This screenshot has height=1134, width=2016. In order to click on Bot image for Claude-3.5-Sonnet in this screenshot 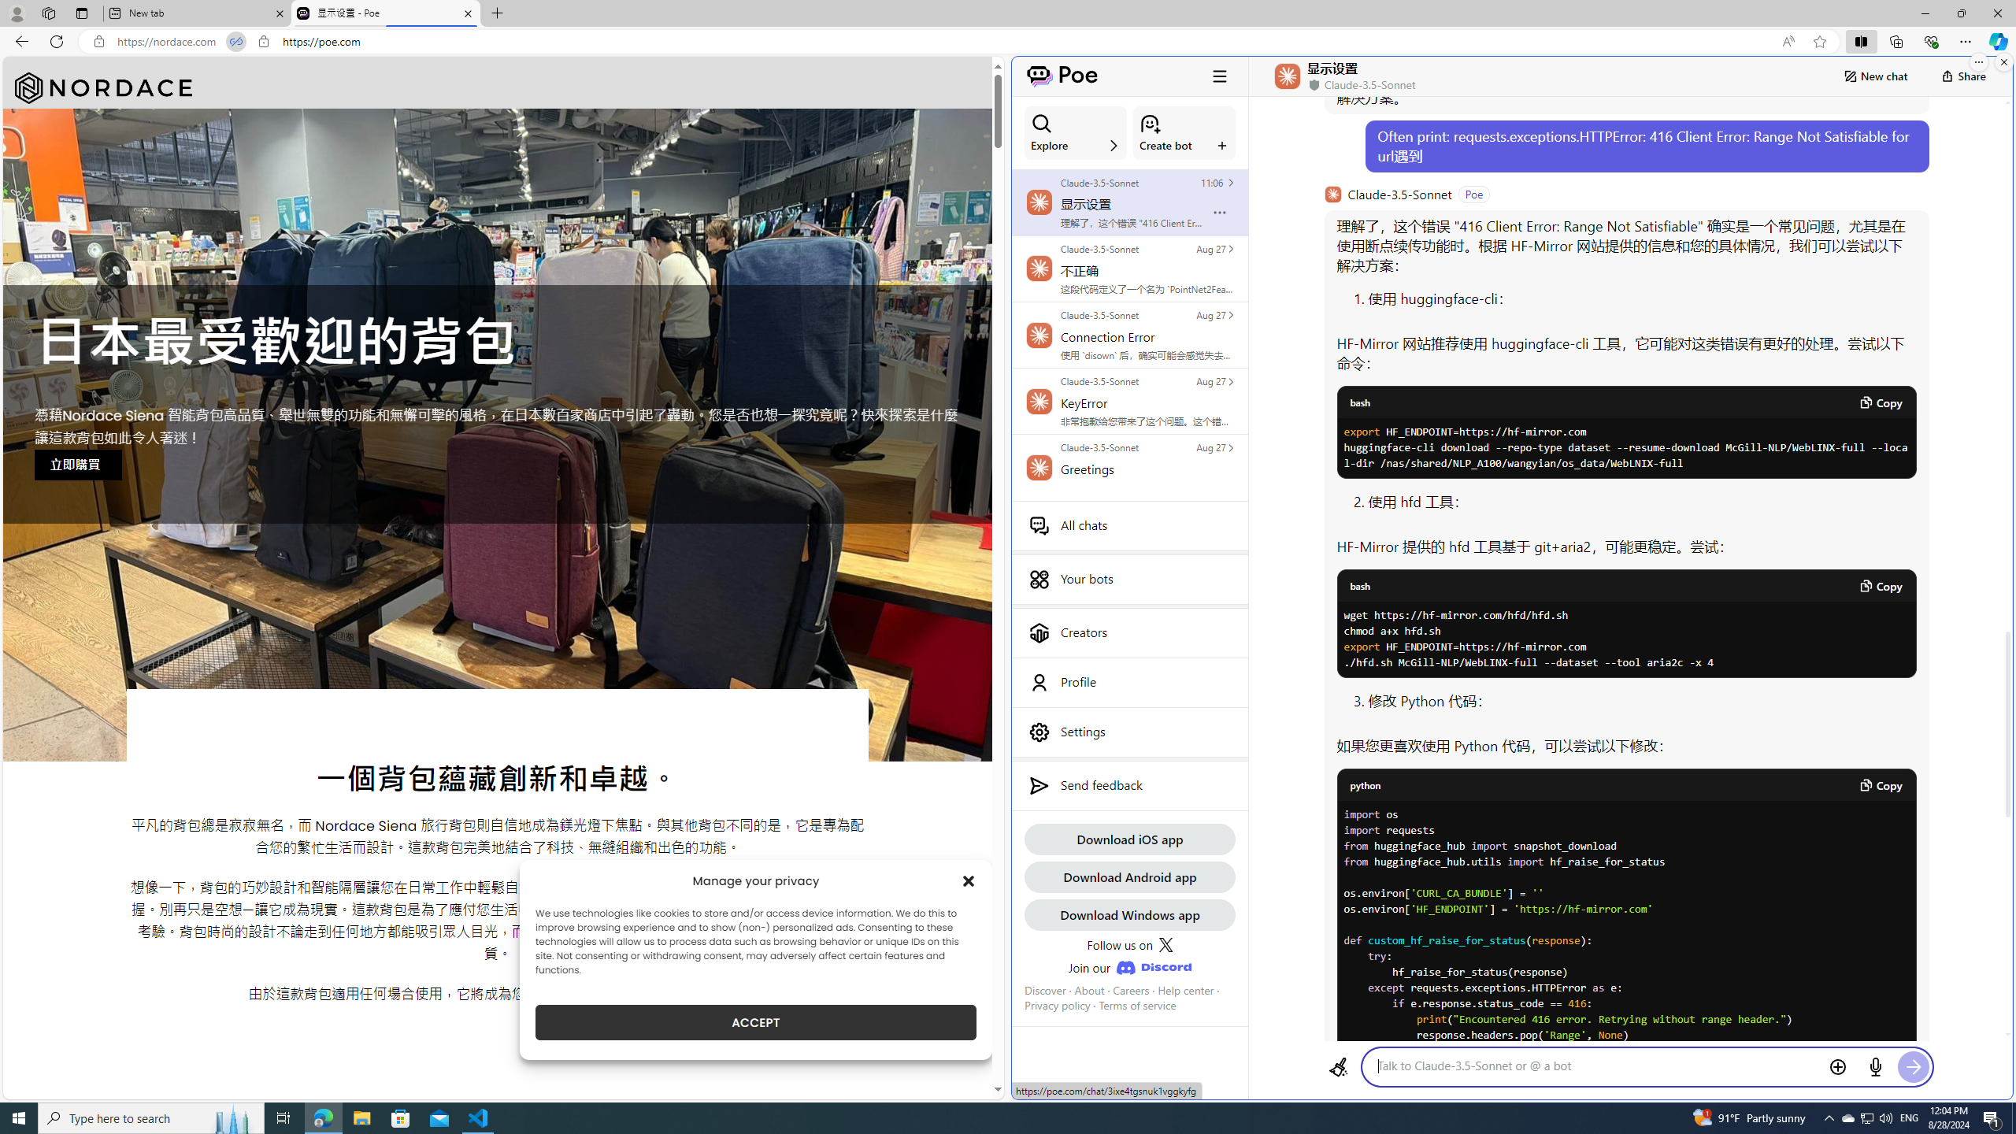, I will do `click(1332, 195)`.